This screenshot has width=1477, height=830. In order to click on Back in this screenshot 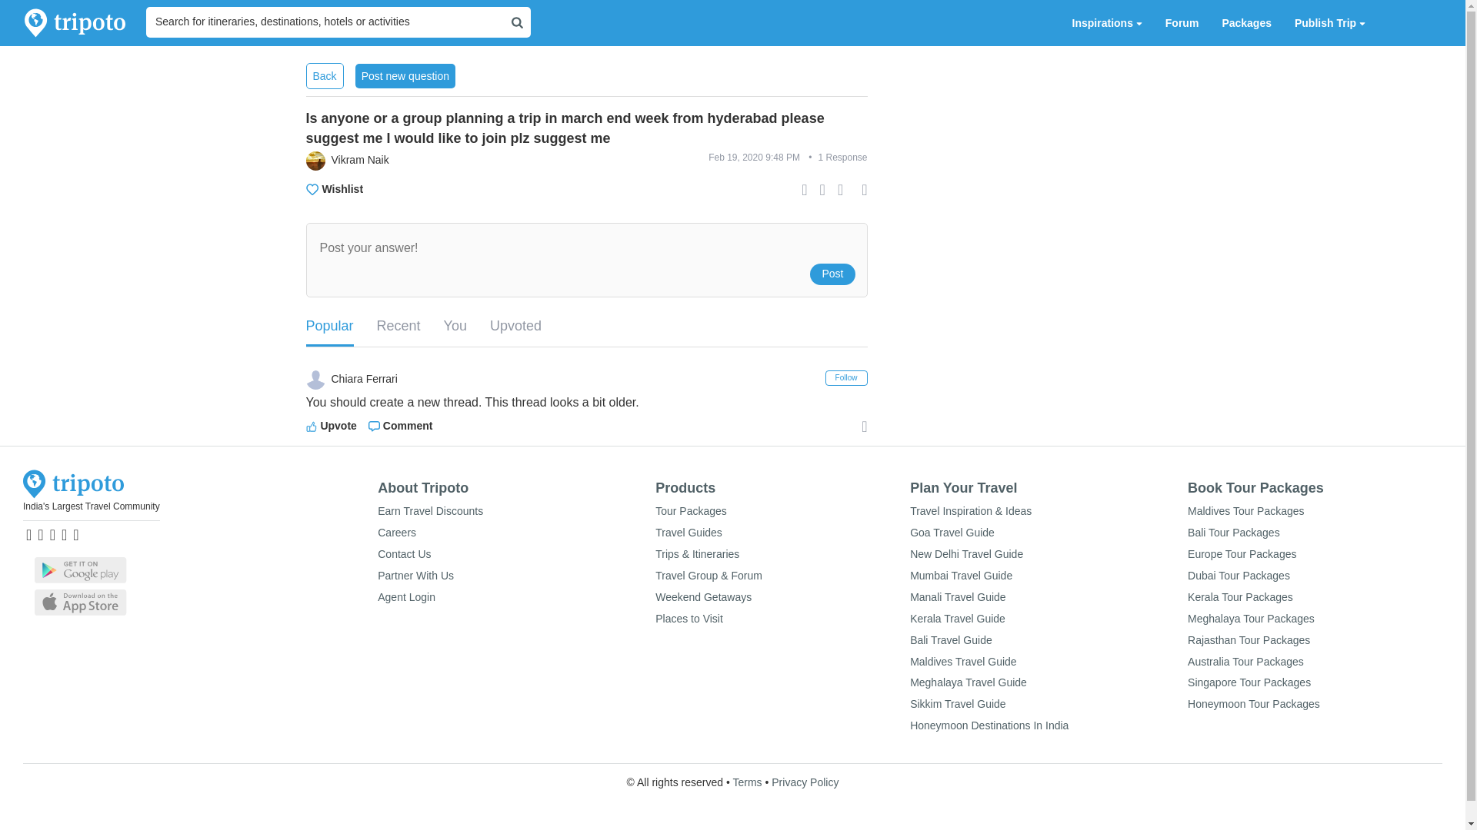, I will do `click(325, 75)`.